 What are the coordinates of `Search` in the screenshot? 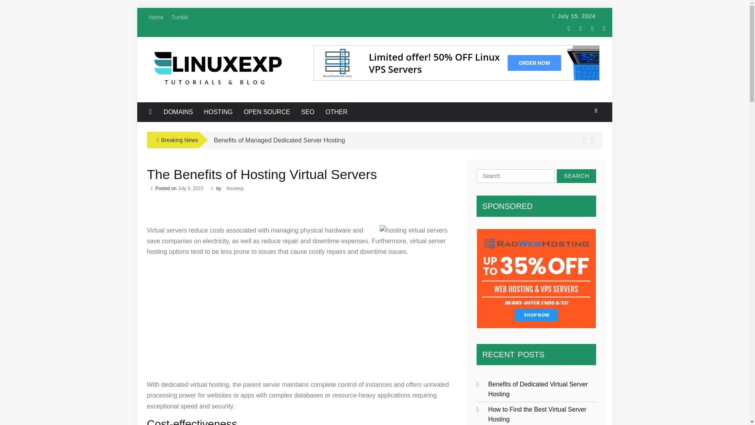 It's located at (576, 176).